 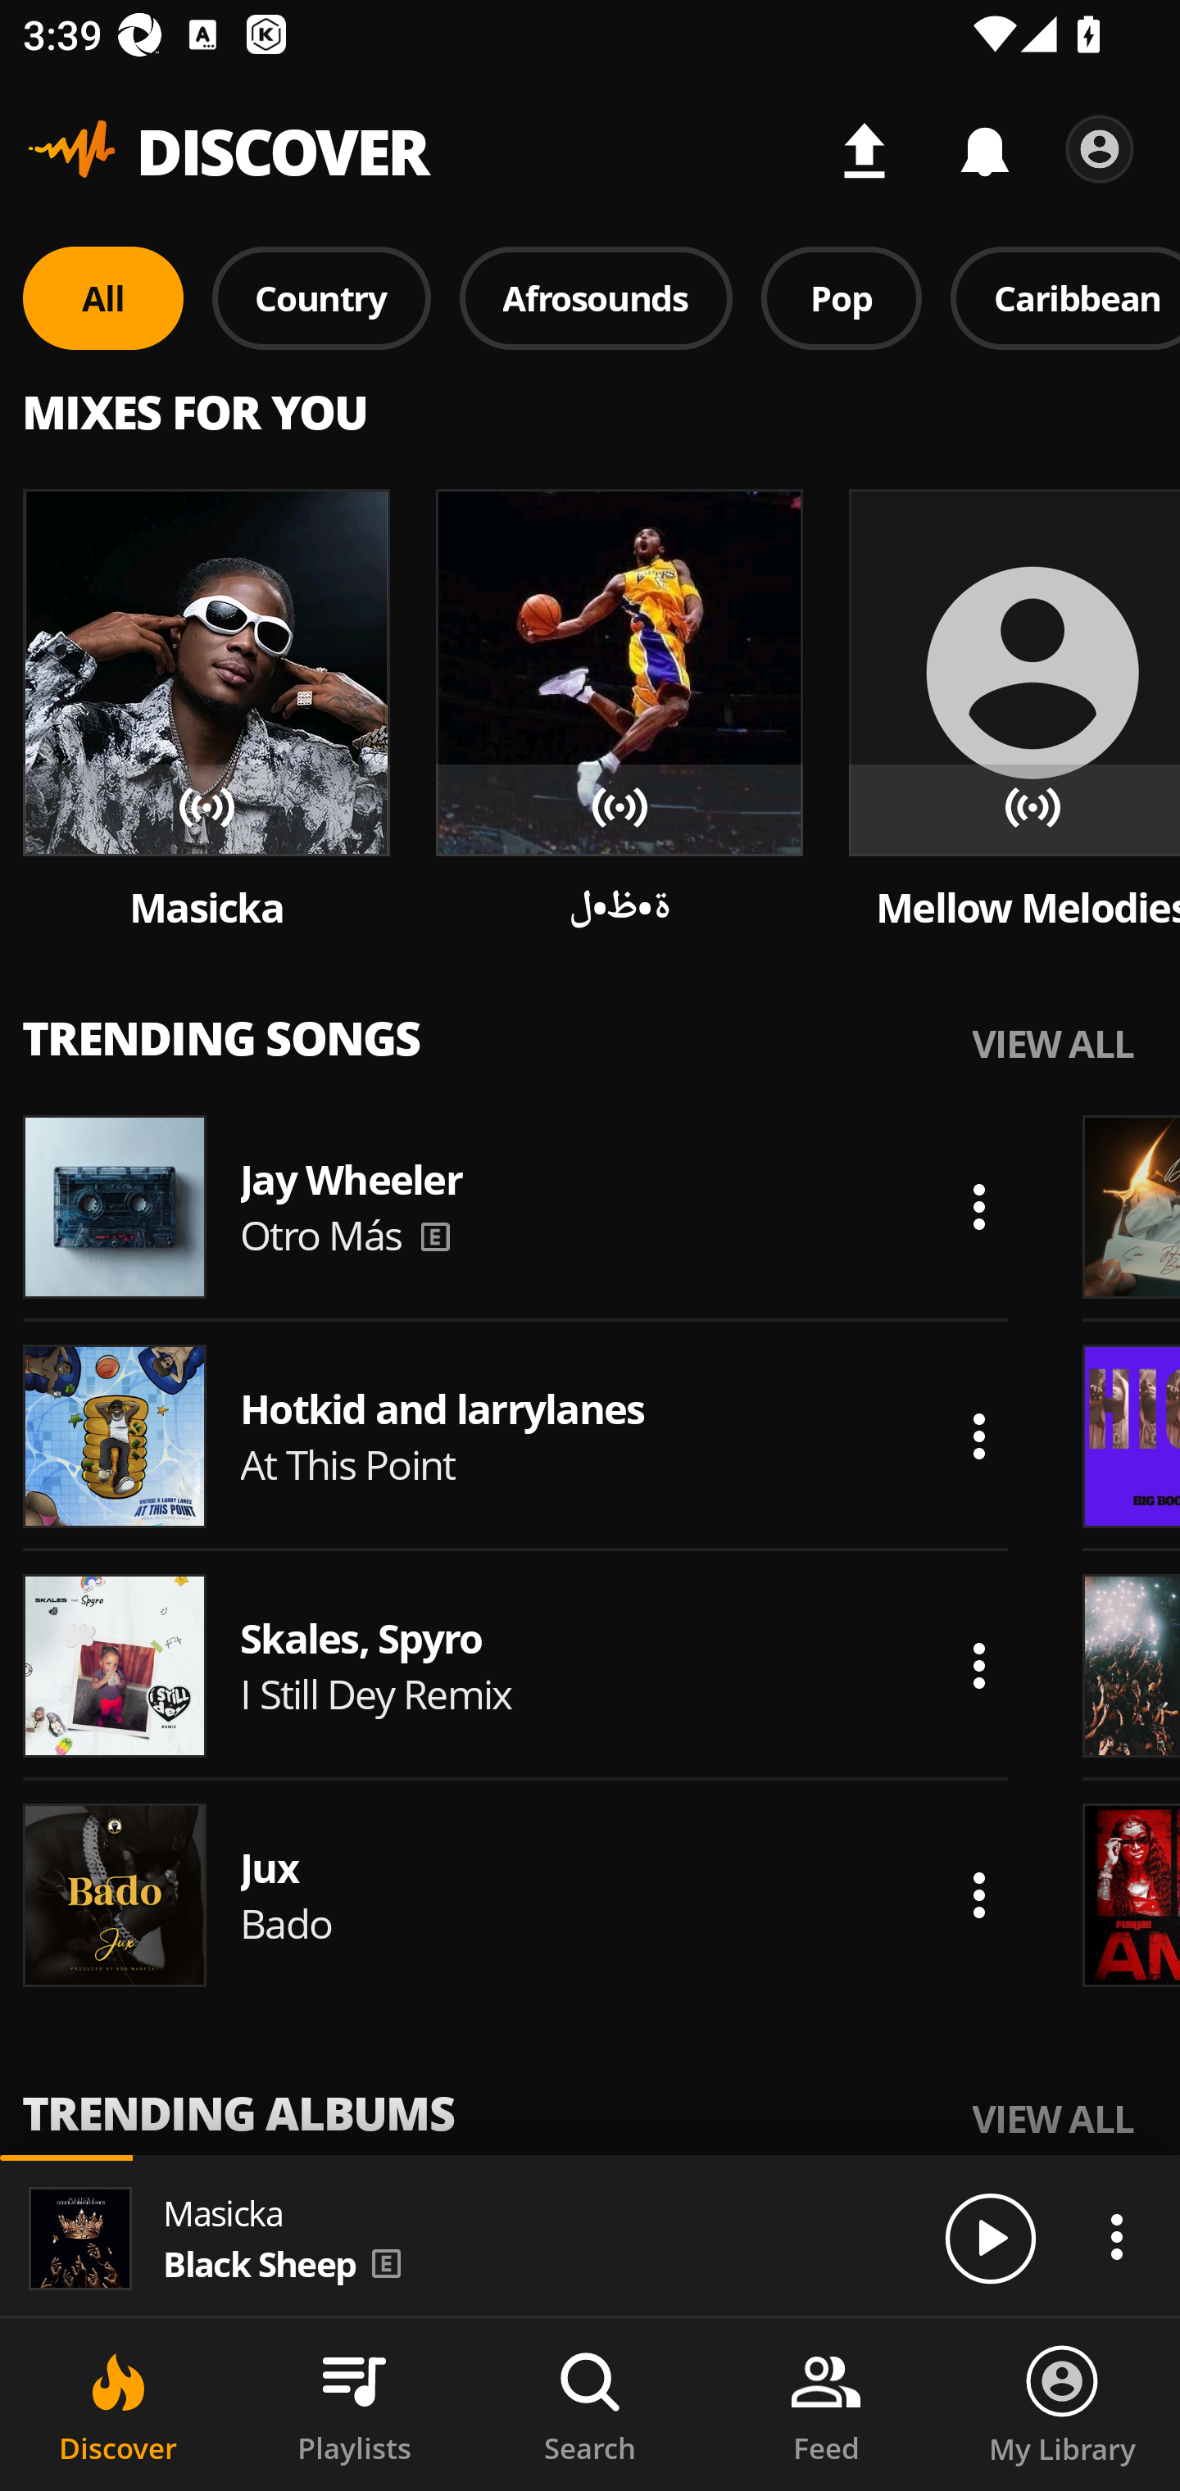 What do you see at coordinates (1116, 2236) in the screenshot?
I see `Actions` at bounding box center [1116, 2236].